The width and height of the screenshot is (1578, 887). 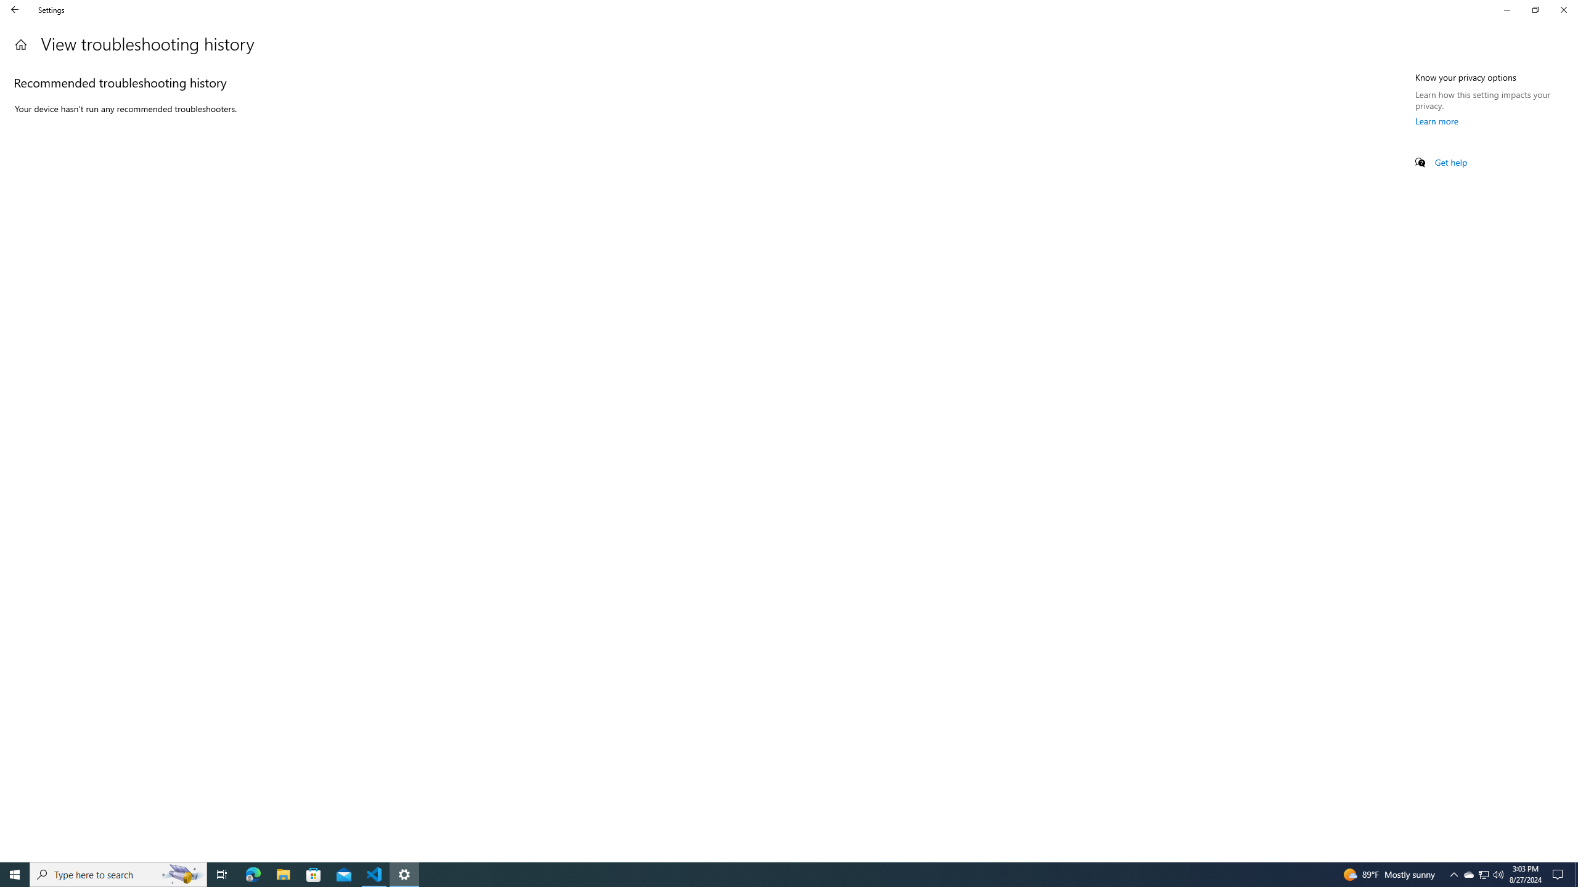 What do you see at coordinates (1535, 10) in the screenshot?
I see `Restore Settings` at bounding box center [1535, 10].